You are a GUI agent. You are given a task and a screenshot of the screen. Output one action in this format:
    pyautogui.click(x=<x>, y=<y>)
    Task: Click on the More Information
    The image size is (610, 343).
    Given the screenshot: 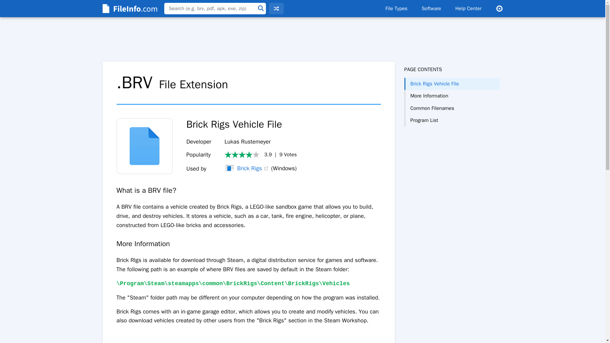 What is the action you would take?
    pyautogui.click(x=452, y=96)
    